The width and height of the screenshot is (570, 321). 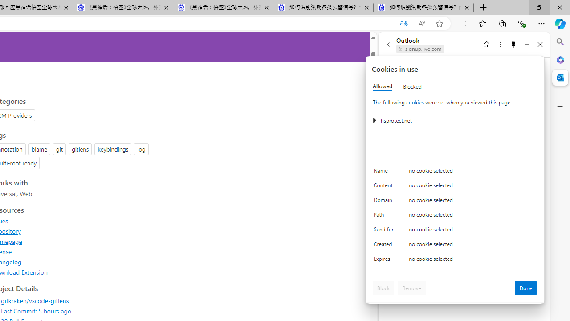 I want to click on Remove, so click(x=411, y=288).